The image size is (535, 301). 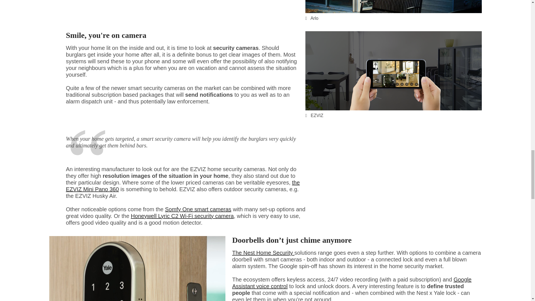 I want to click on Honeywell Lyric C2 Wi-Fi security camera, so click(x=182, y=216).